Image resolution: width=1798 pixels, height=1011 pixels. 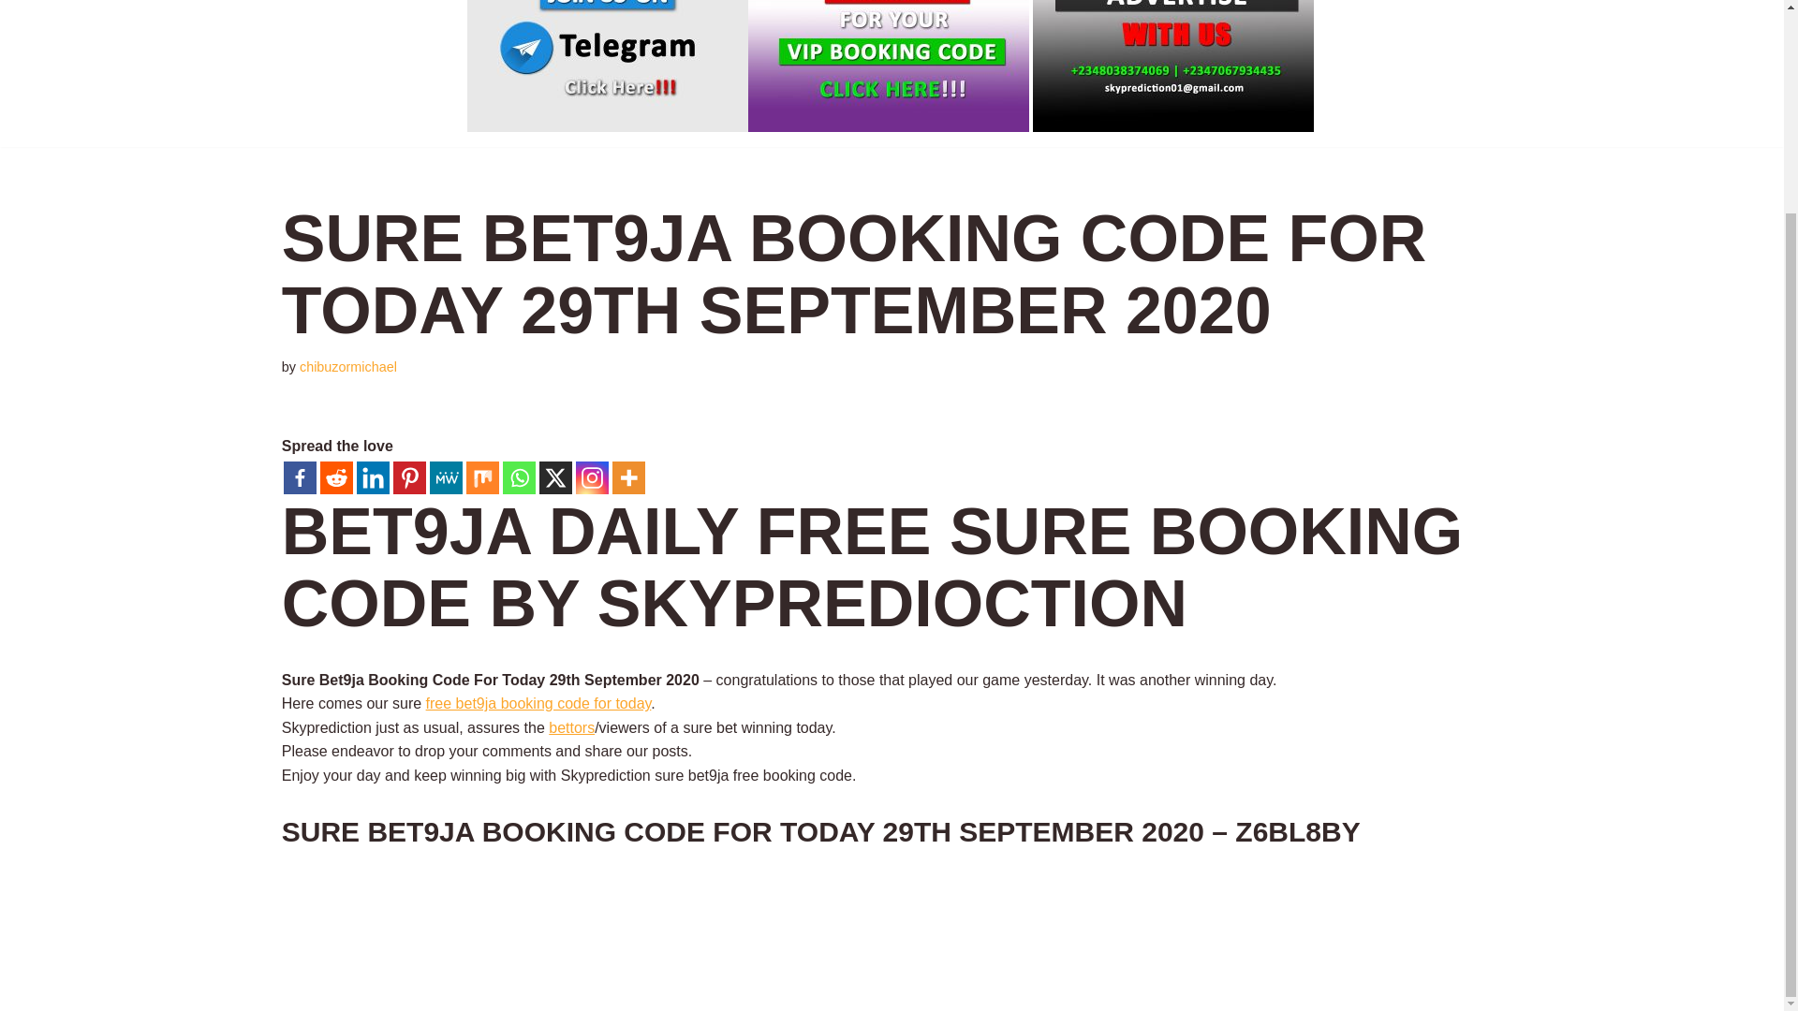 What do you see at coordinates (555, 477) in the screenshot?
I see `X` at bounding box center [555, 477].